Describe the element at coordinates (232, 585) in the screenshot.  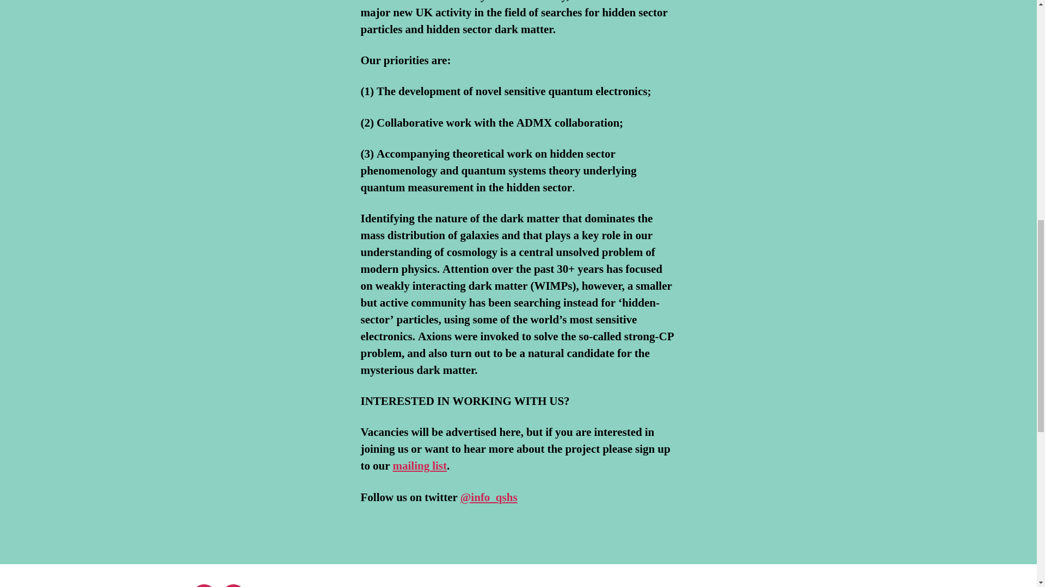
I see `QSHS Email` at that location.